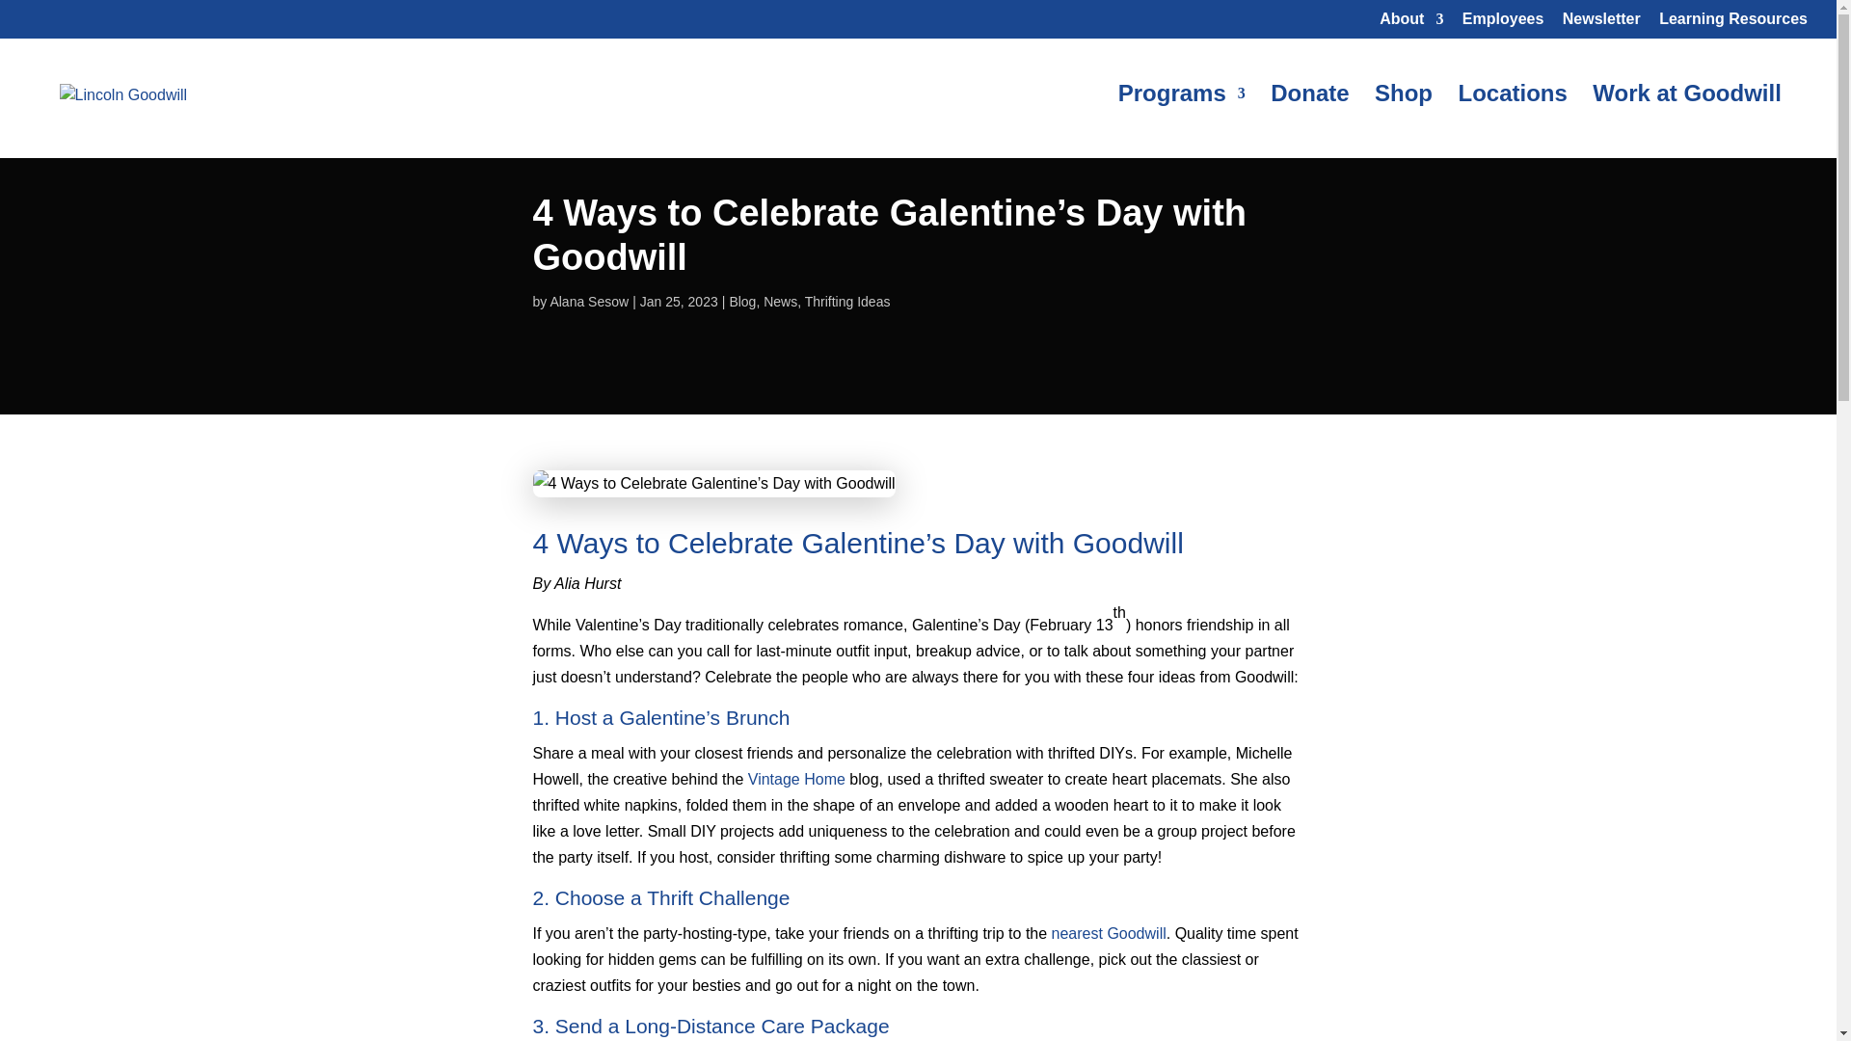 This screenshot has height=1041, width=1851. What do you see at coordinates (847, 301) in the screenshot?
I see `Thrifting Ideas` at bounding box center [847, 301].